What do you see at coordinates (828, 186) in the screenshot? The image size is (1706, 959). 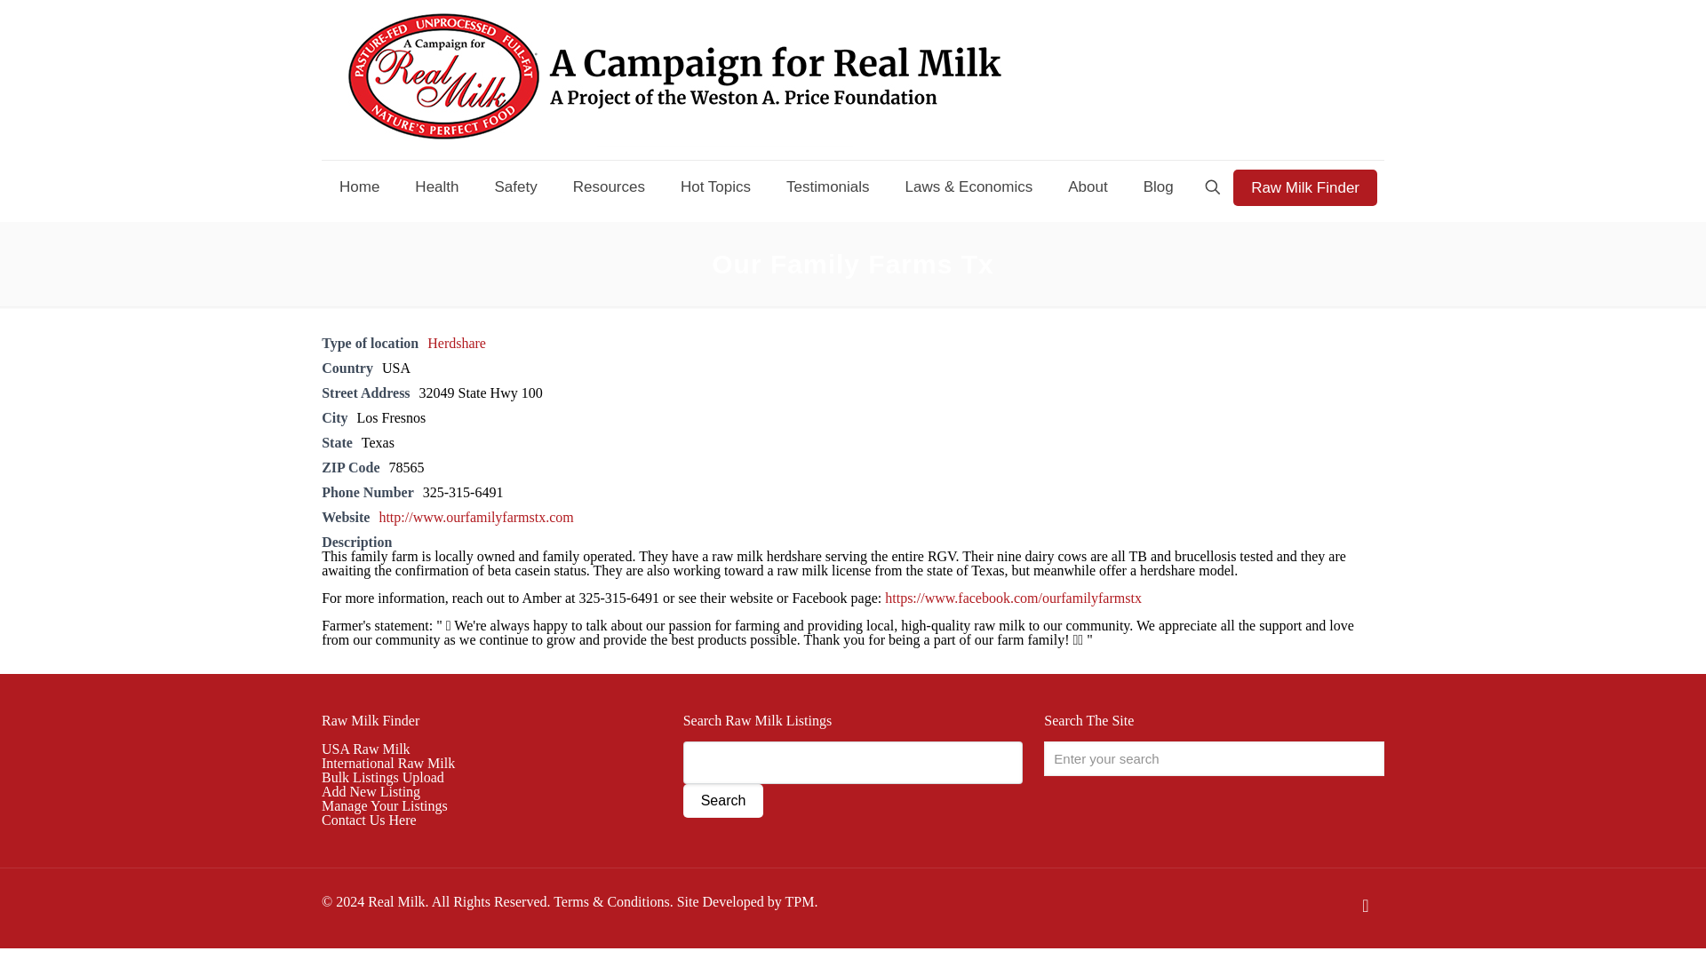 I see `Testimonials` at bounding box center [828, 186].